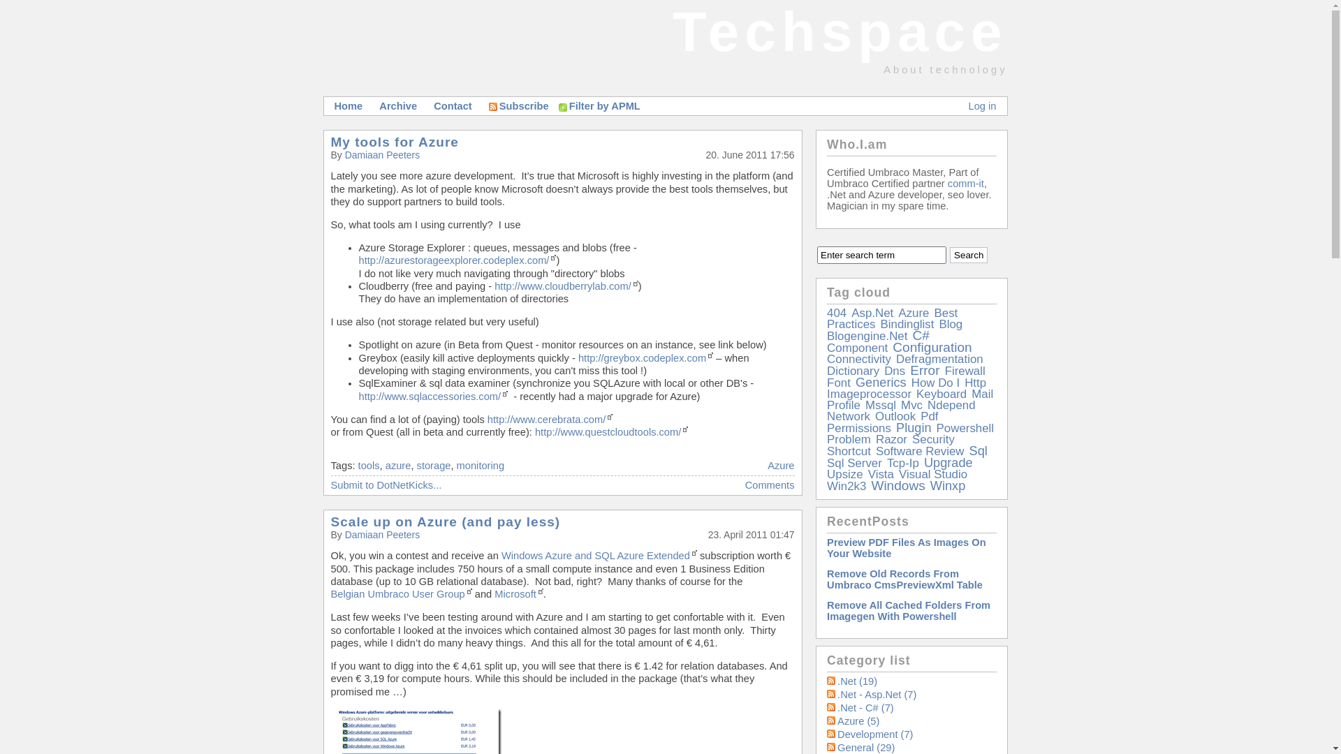 The width and height of the screenshot is (1341, 754). What do you see at coordinates (951, 324) in the screenshot?
I see `Blog` at bounding box center [951, 324].